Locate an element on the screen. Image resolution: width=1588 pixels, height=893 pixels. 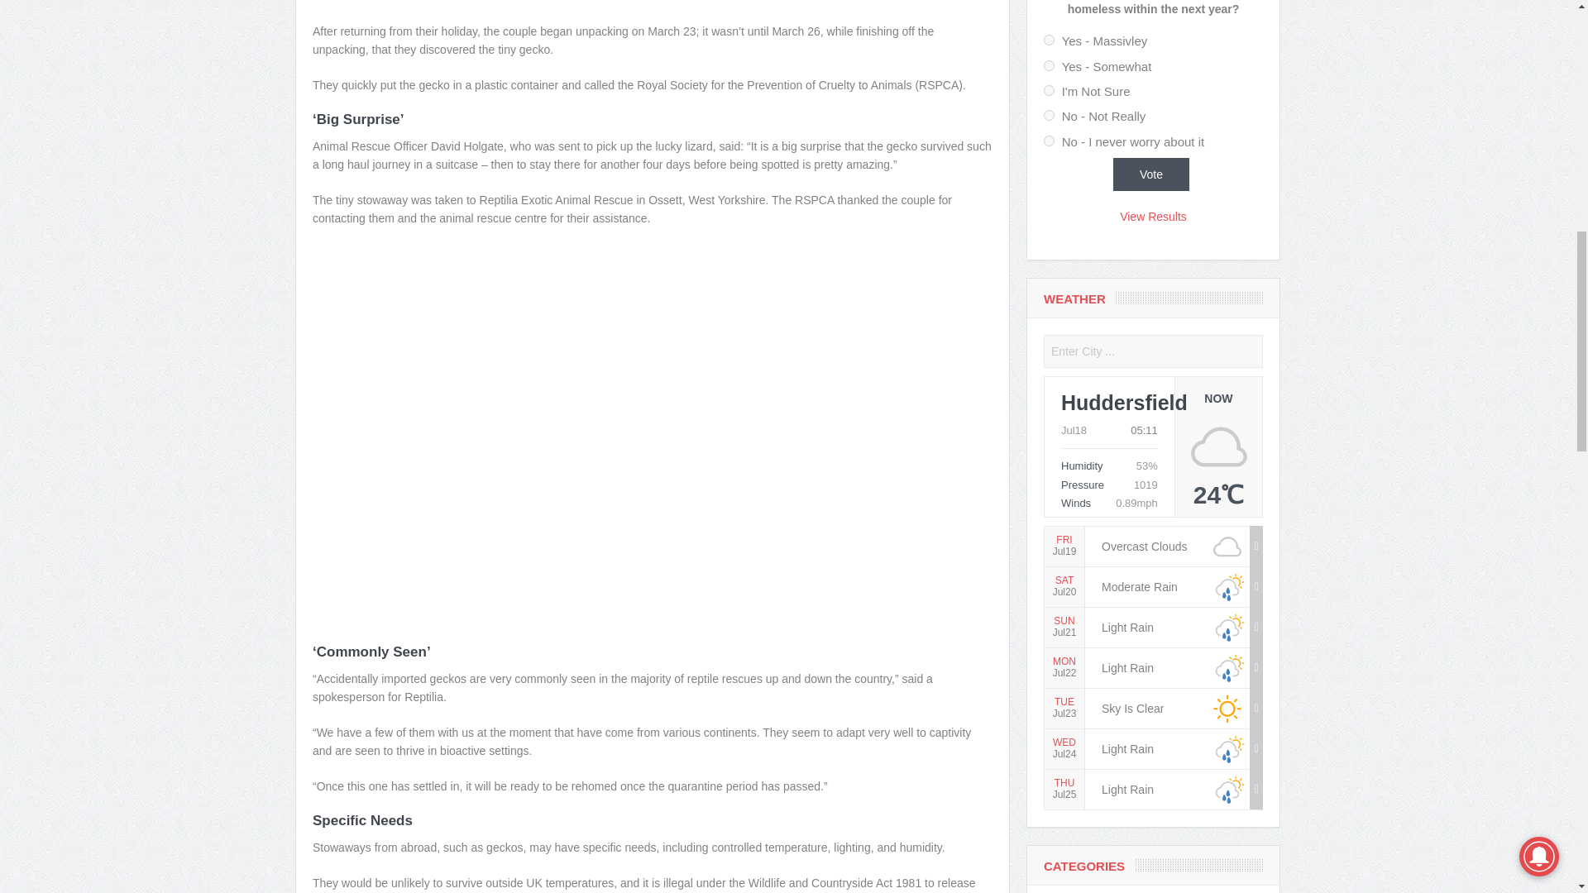
104 is located at coordinates (1049, 114).